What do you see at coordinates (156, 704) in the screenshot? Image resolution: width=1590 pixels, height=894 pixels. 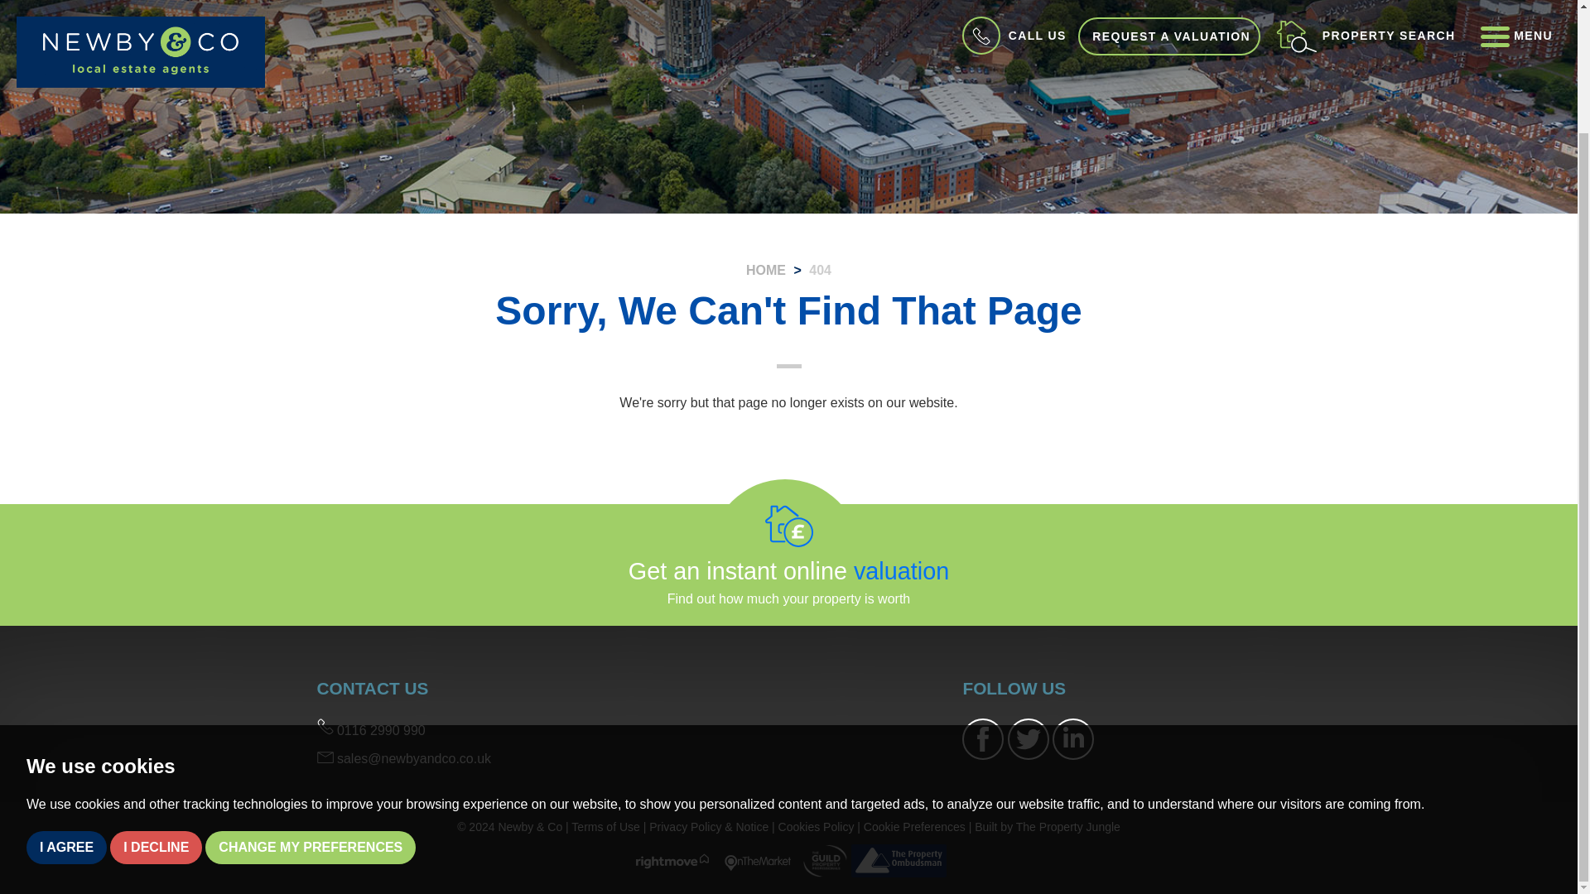 I see `I DECLINE` at bounding box center [156, 704].